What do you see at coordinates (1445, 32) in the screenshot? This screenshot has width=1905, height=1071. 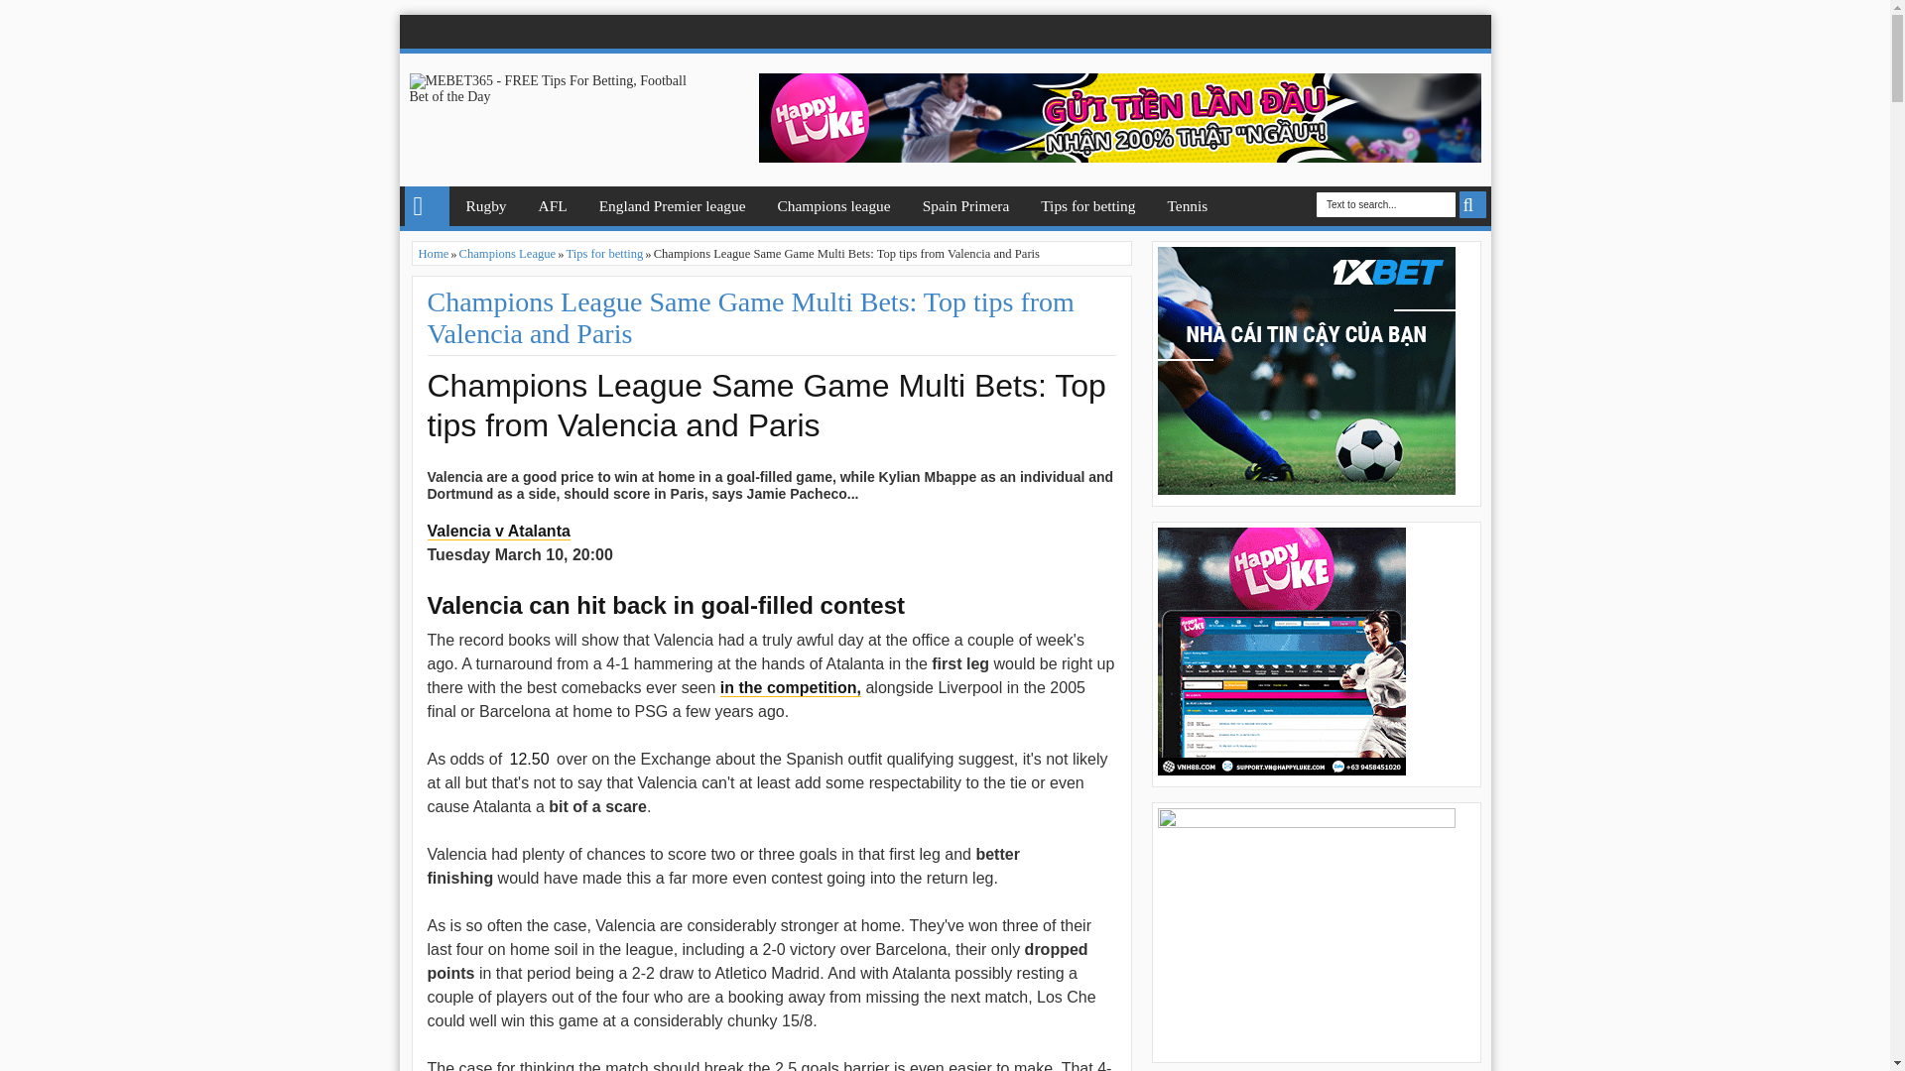 I see `Vimeo` at bounding box center [1445, 32].